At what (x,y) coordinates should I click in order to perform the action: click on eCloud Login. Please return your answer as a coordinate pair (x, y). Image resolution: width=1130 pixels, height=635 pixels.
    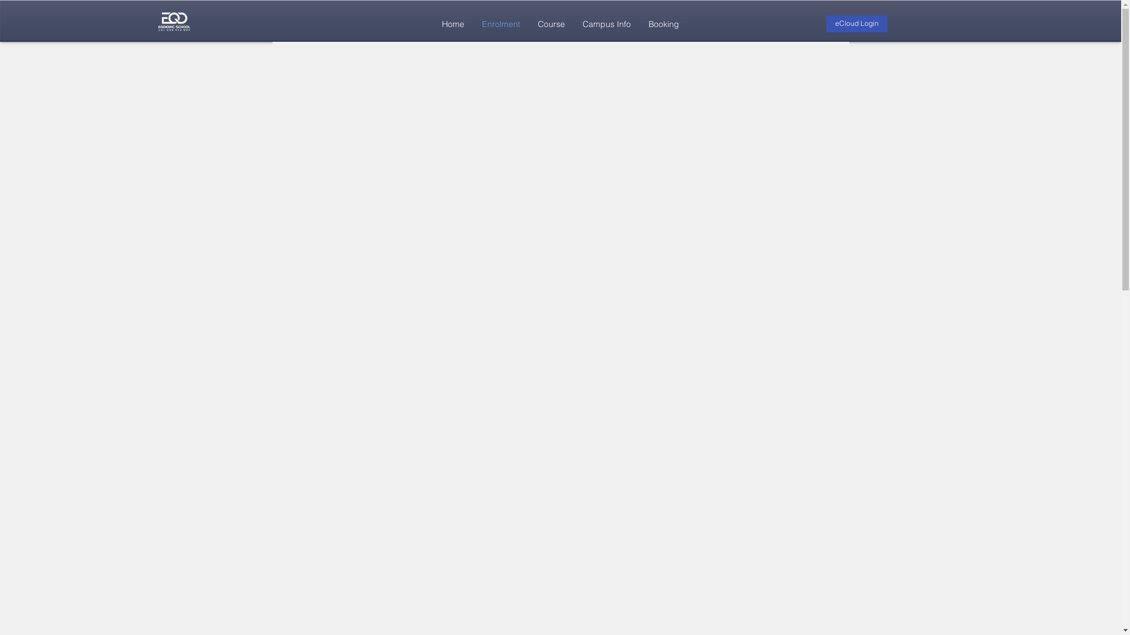
    Looking at the image, I should click on (857, 24).